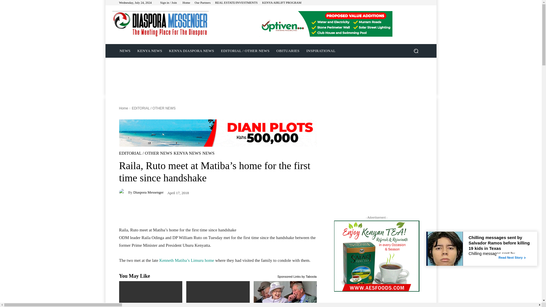 The height and width of the screenshot is (307, 546). What do you see at coordinates (187, 153) in the screenshot?
I see `KENYA NEWS` at bounding box center [187, 153].